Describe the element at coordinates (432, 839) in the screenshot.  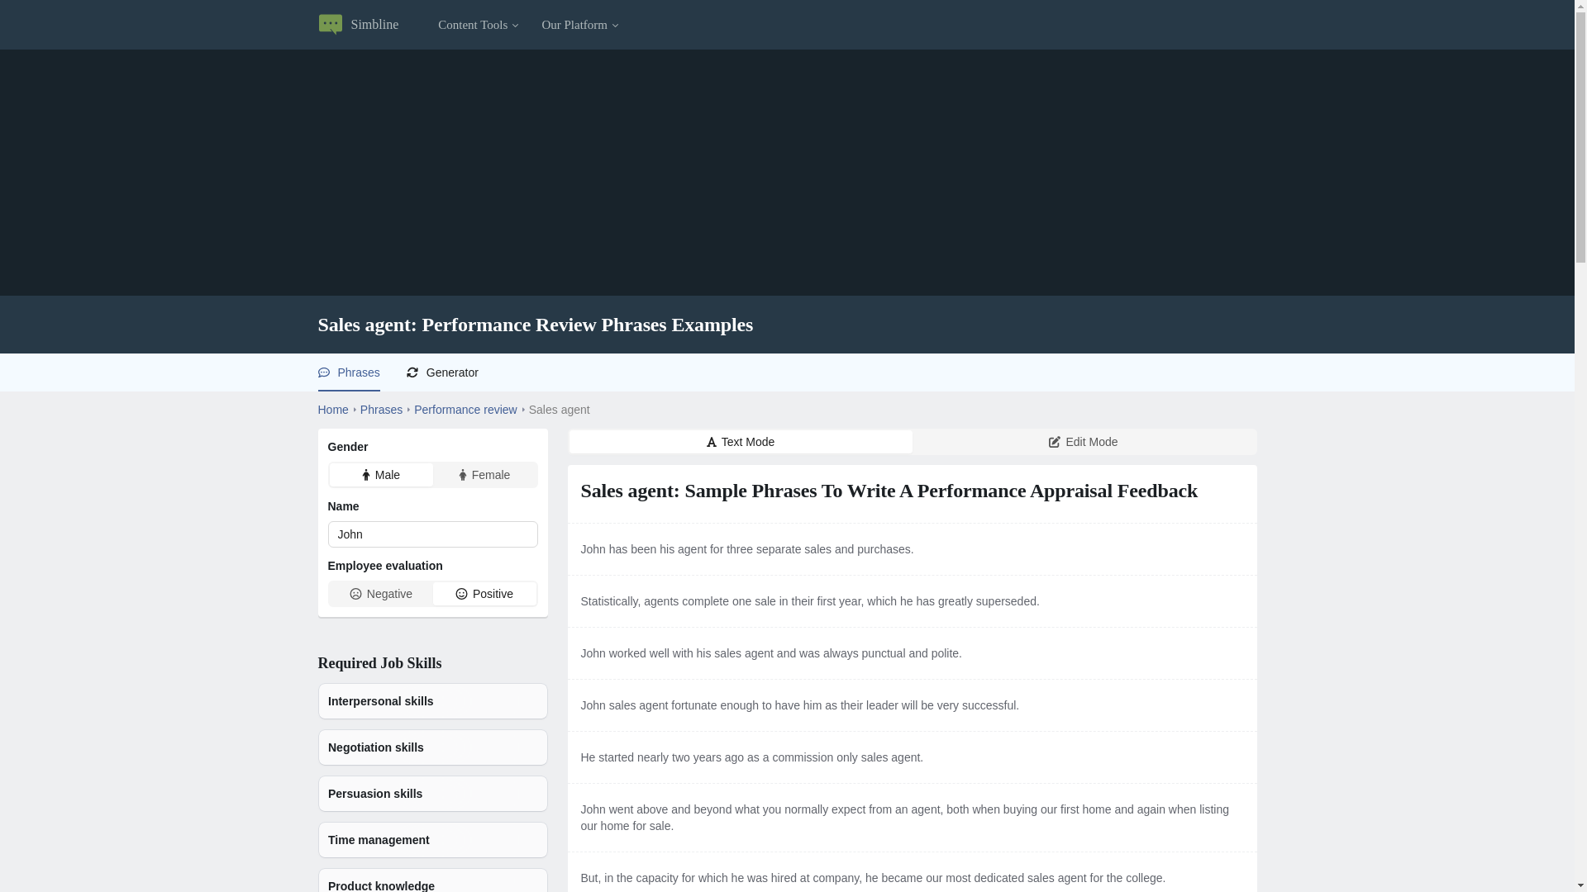
I see `Time management` at that location.